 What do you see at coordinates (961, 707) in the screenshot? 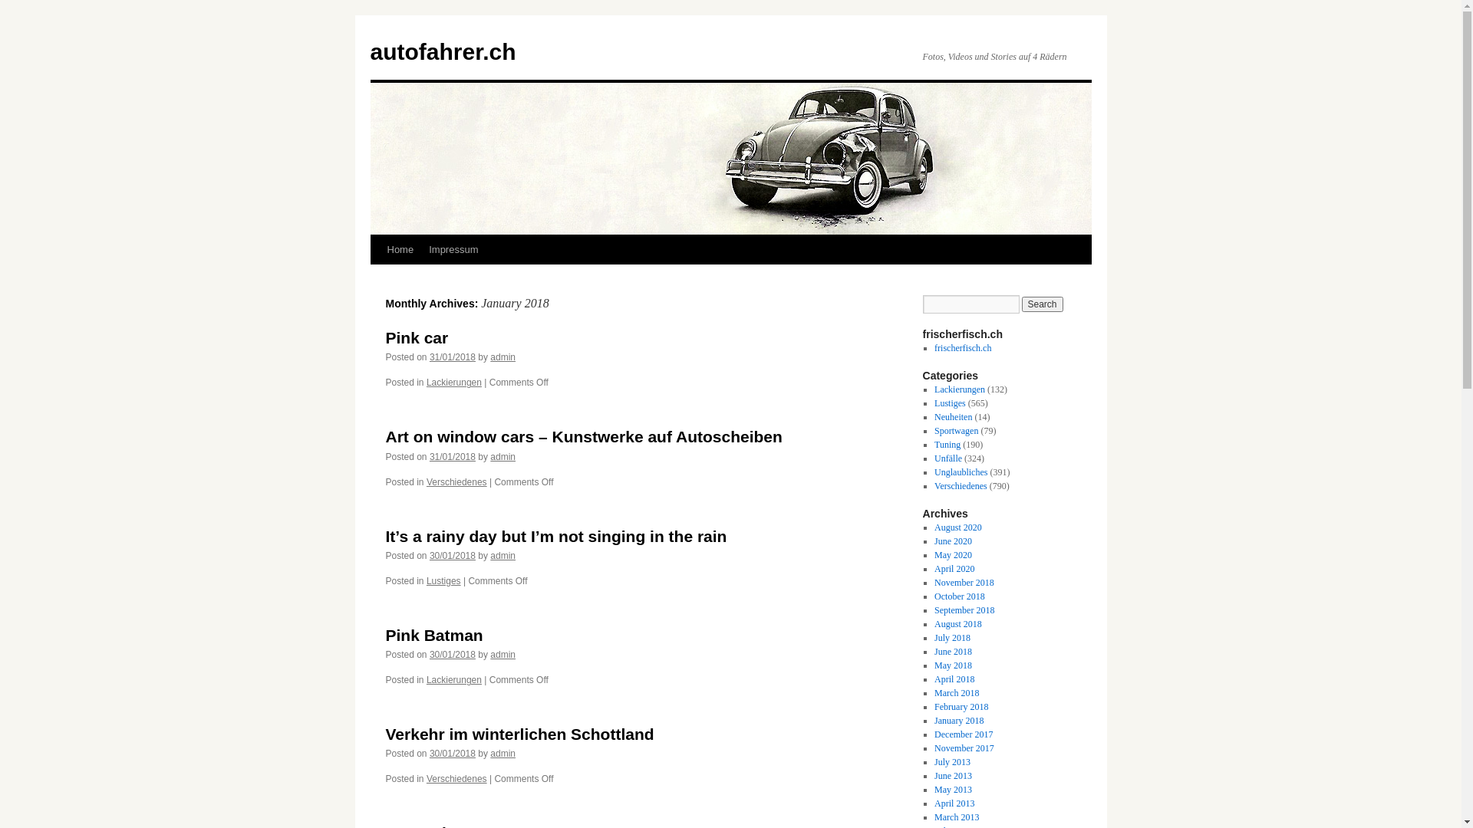
I see `February 2018` at bounding box center [961, 707].